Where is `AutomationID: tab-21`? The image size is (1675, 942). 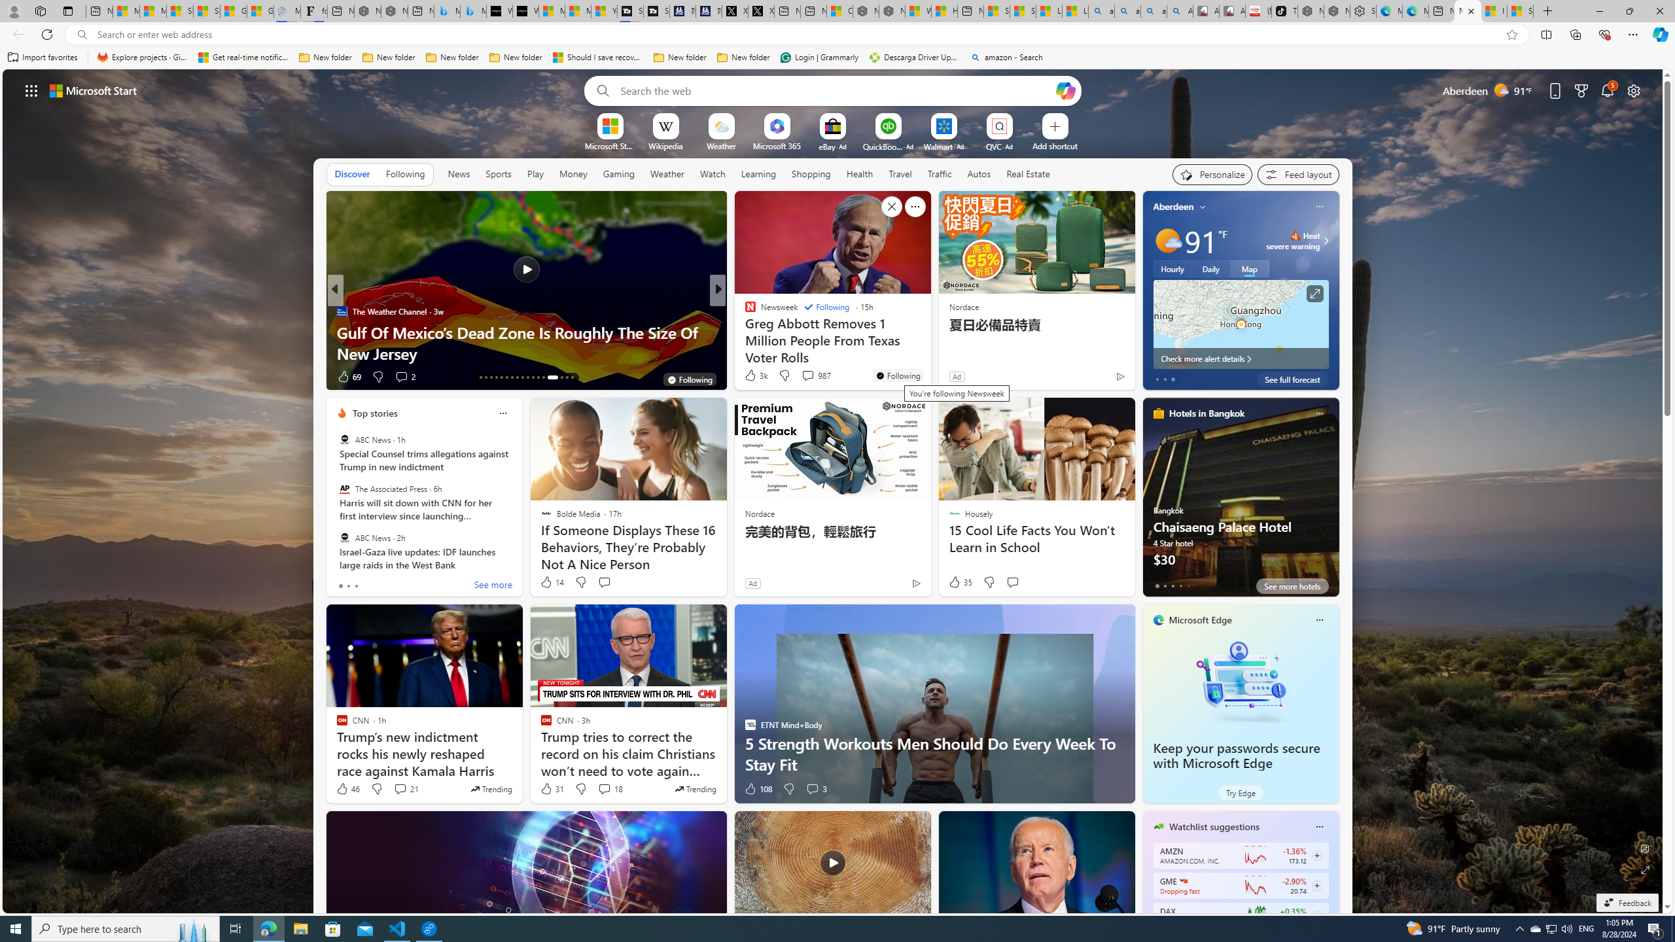
AutomationID: tab-21 is located at coordinates (522, 377).